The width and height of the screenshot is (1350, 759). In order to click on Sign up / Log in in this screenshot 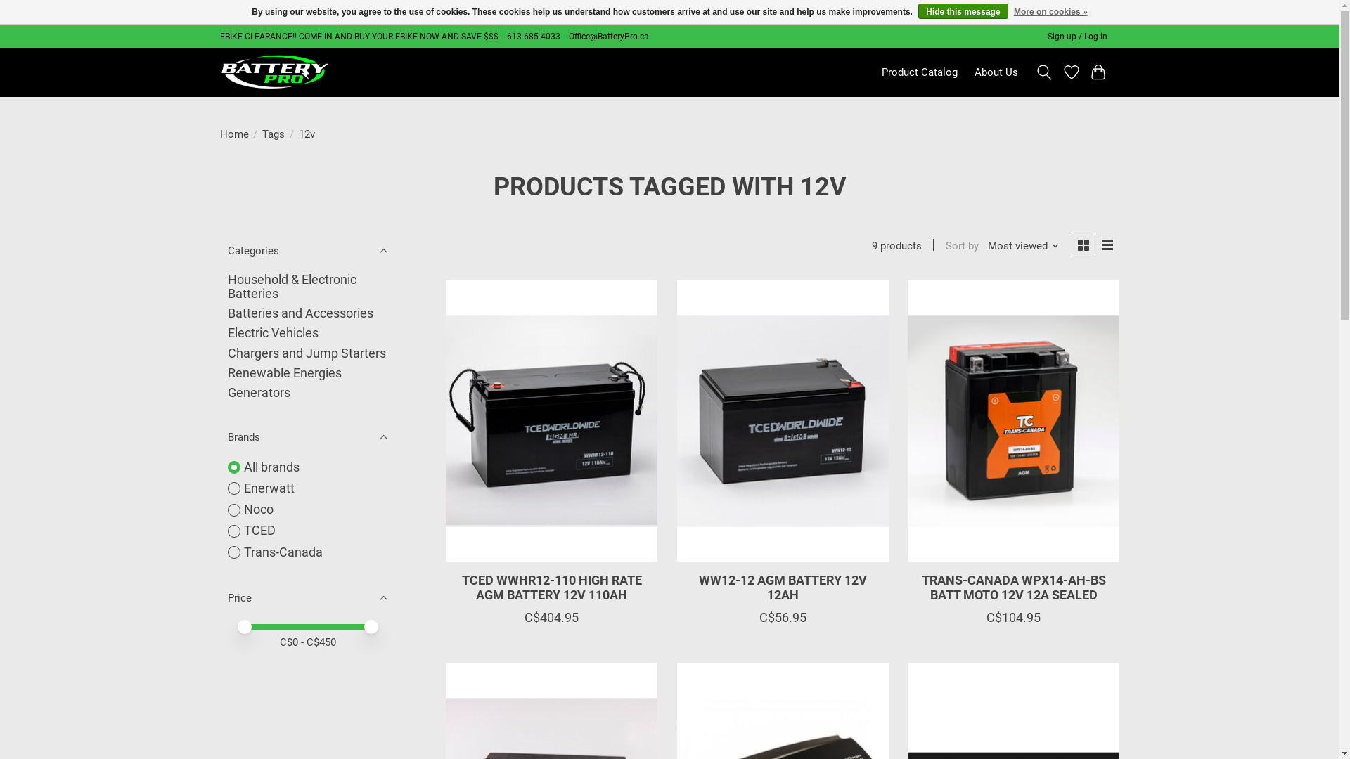, I will do `click(1077, 37)`.